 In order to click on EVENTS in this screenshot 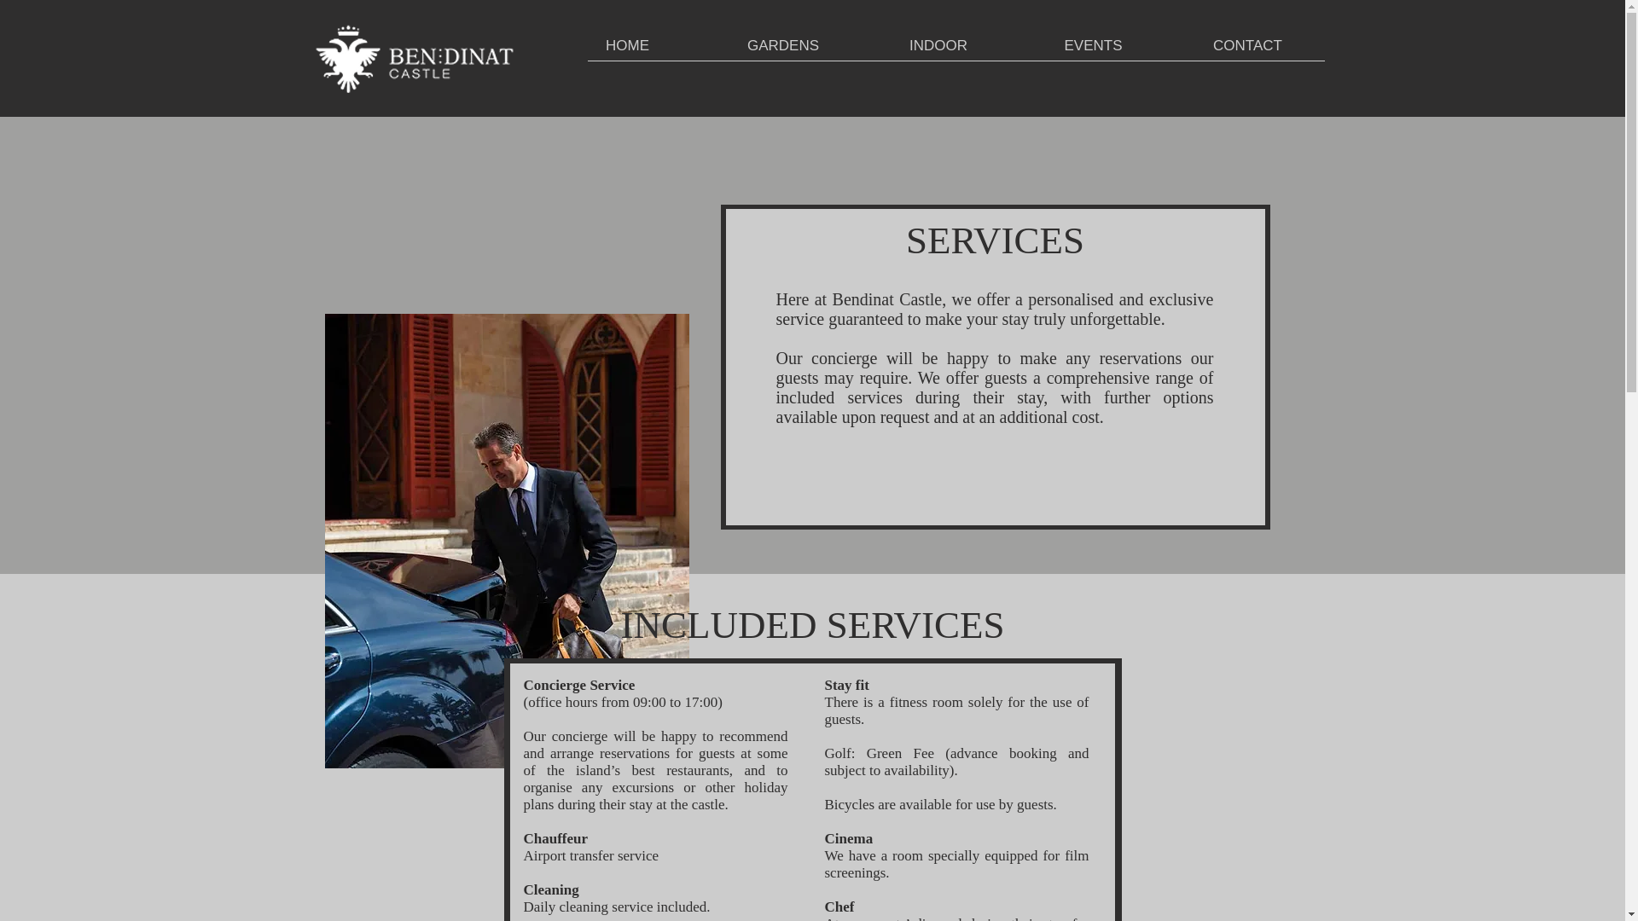, I will do `click(1092, 45)`.